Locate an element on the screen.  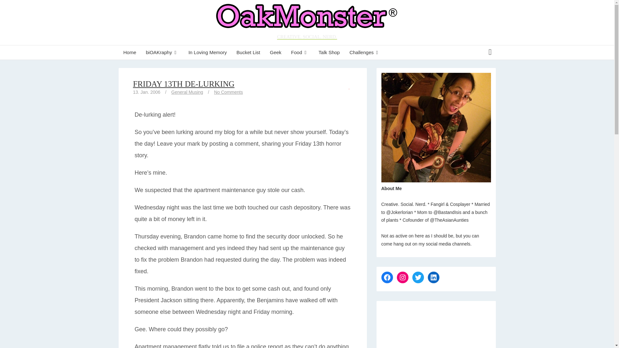
General Musing is located at coordinates (187, 92).